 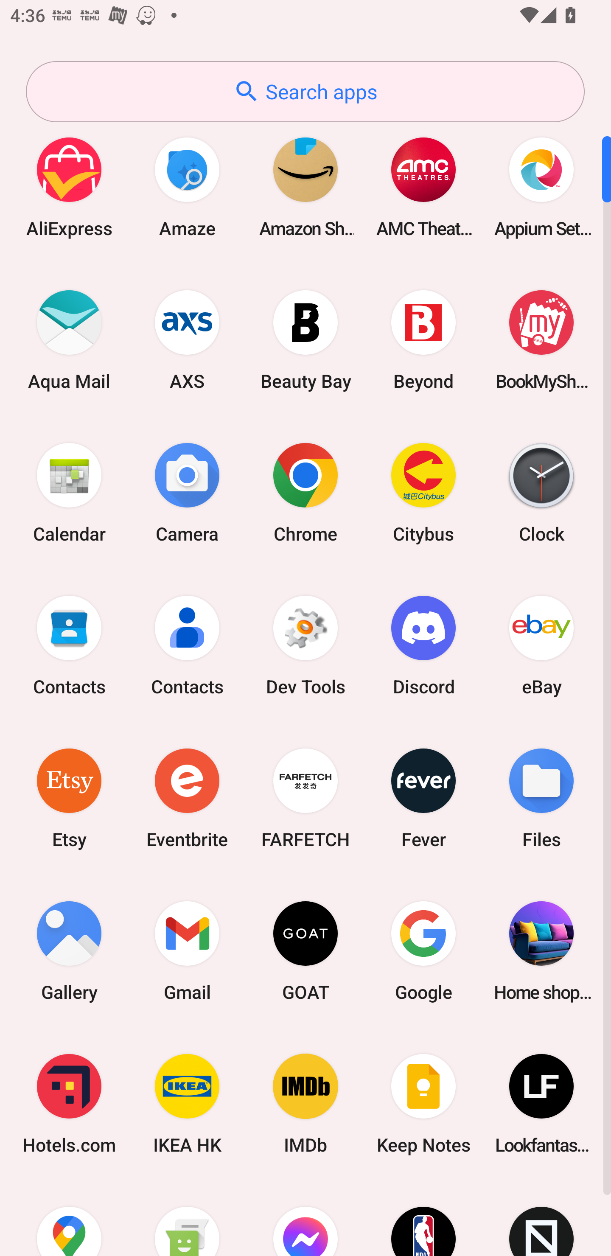 What do you see at coordinates (305, 492) in the screenshot?
I see `Chrome` at bounding box center [305, 492].